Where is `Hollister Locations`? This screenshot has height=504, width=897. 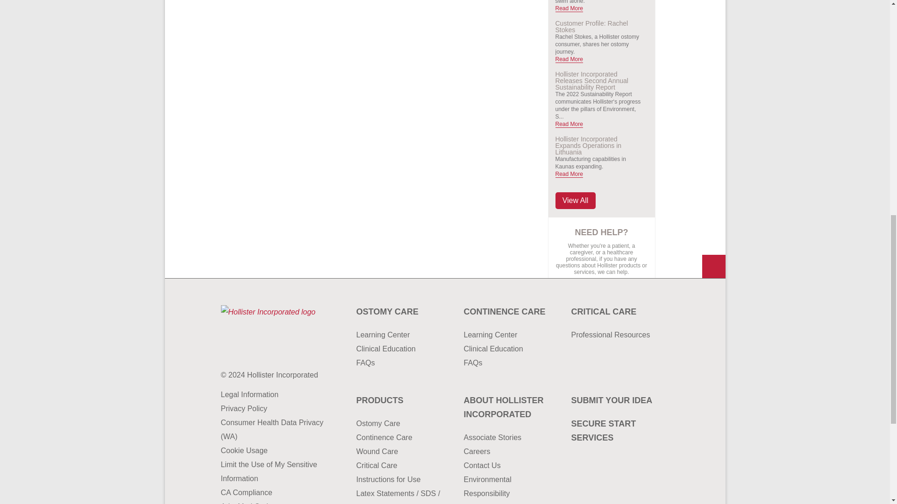
Hollister Locations is located at coordinates (508, 502).